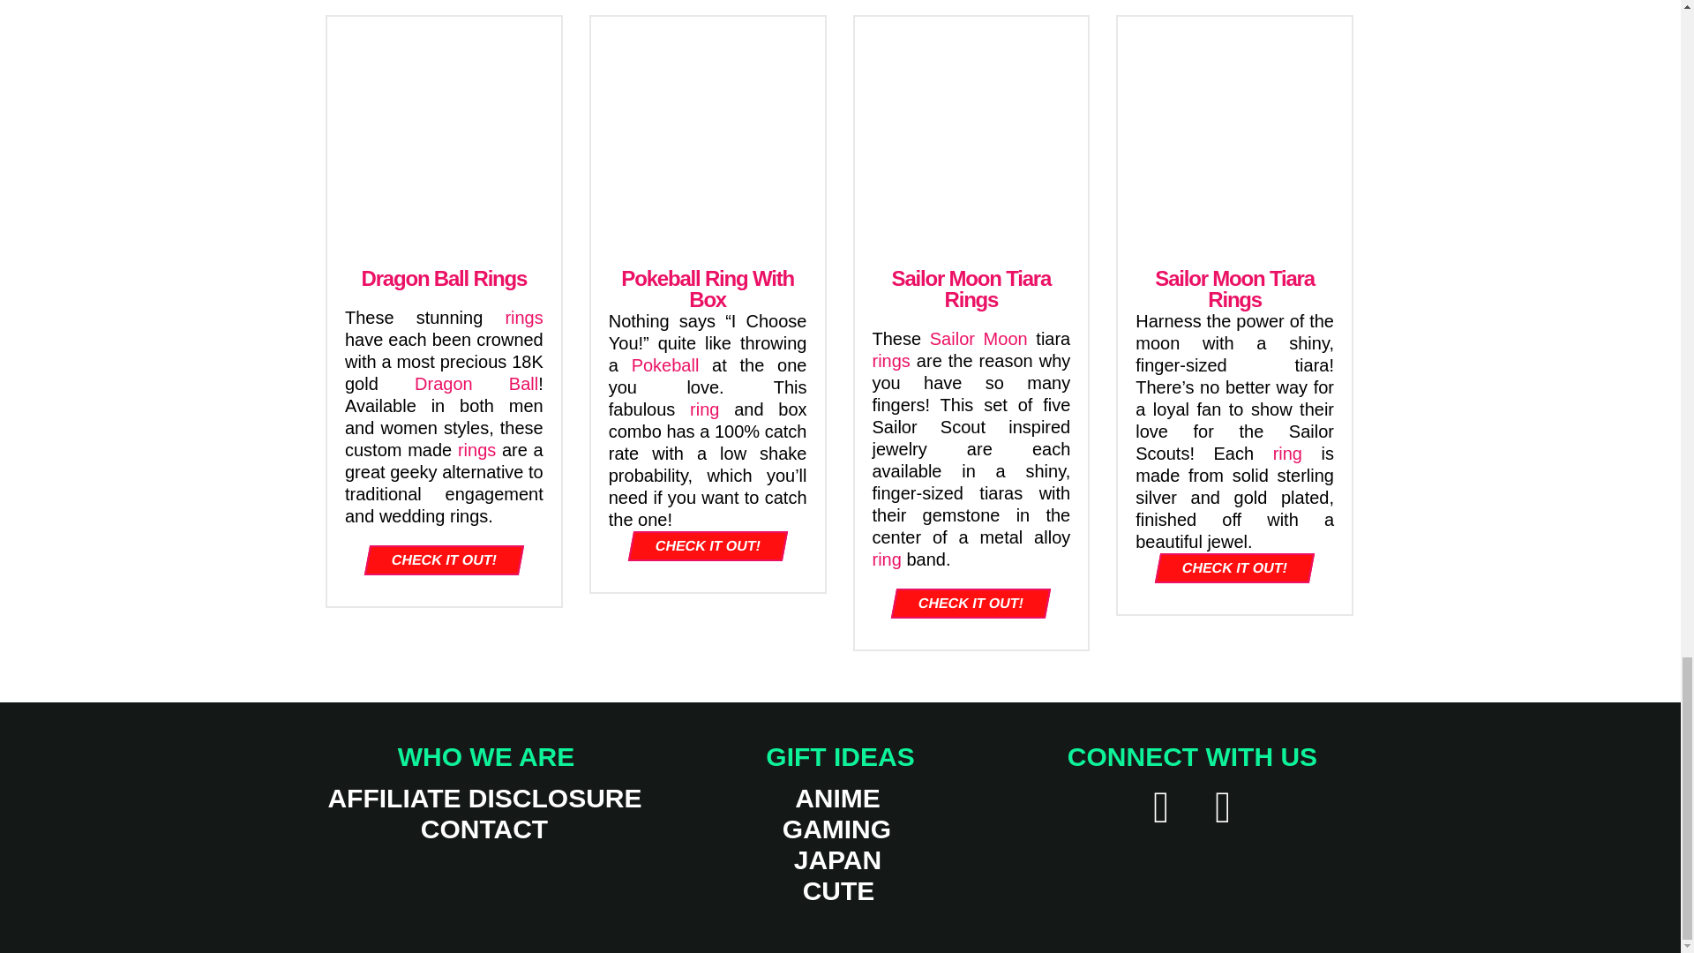 This screenshot has width=1694, height=953. What do you see at coordinates (1235, 134) in the screenshot?
I see `Sailor Moon Tiara Ring - Shut Up And Take My Yen` at bounding box center [1235, 134].